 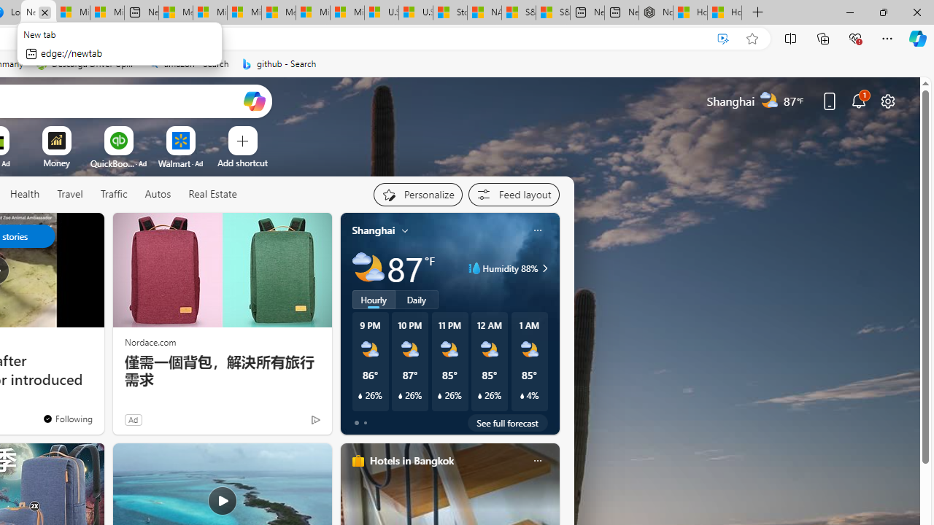 I want to click on Class: weather-arrow-glyph, so click(x=544, y=268).